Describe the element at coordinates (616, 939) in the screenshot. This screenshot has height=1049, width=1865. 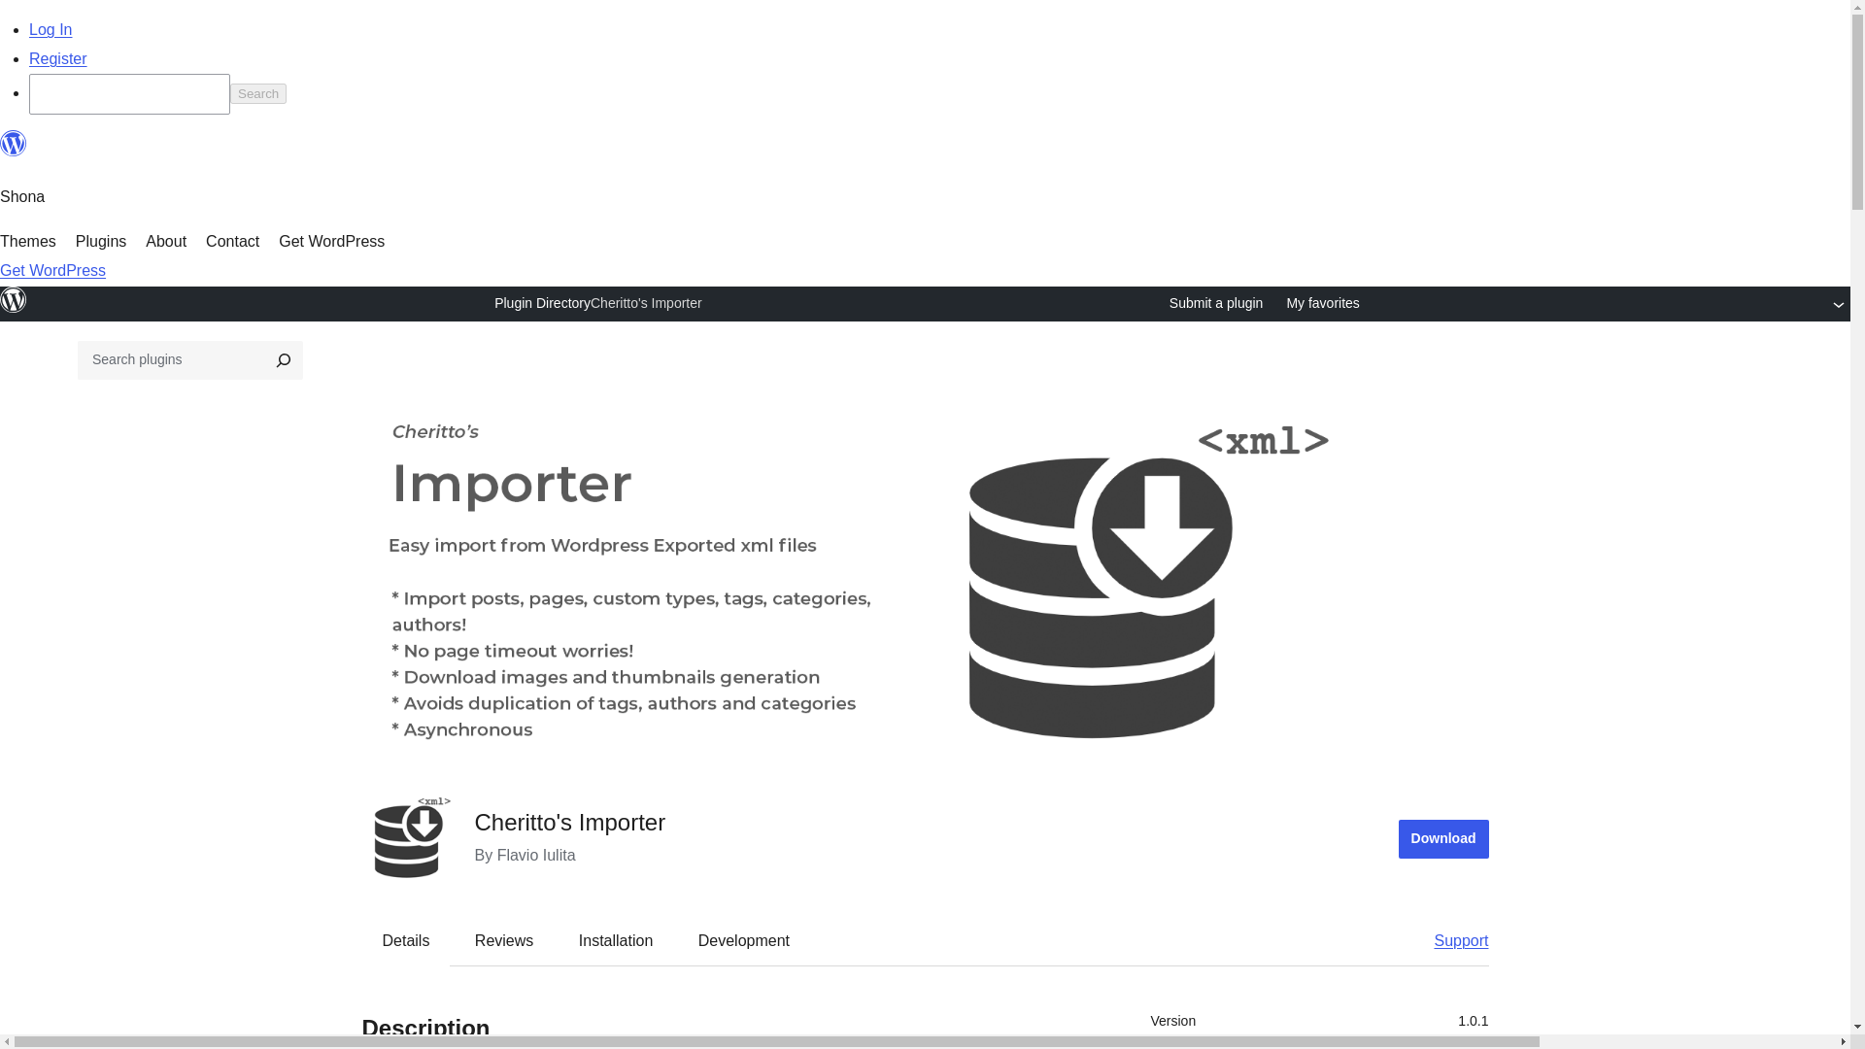
I see `Installation` at that location.